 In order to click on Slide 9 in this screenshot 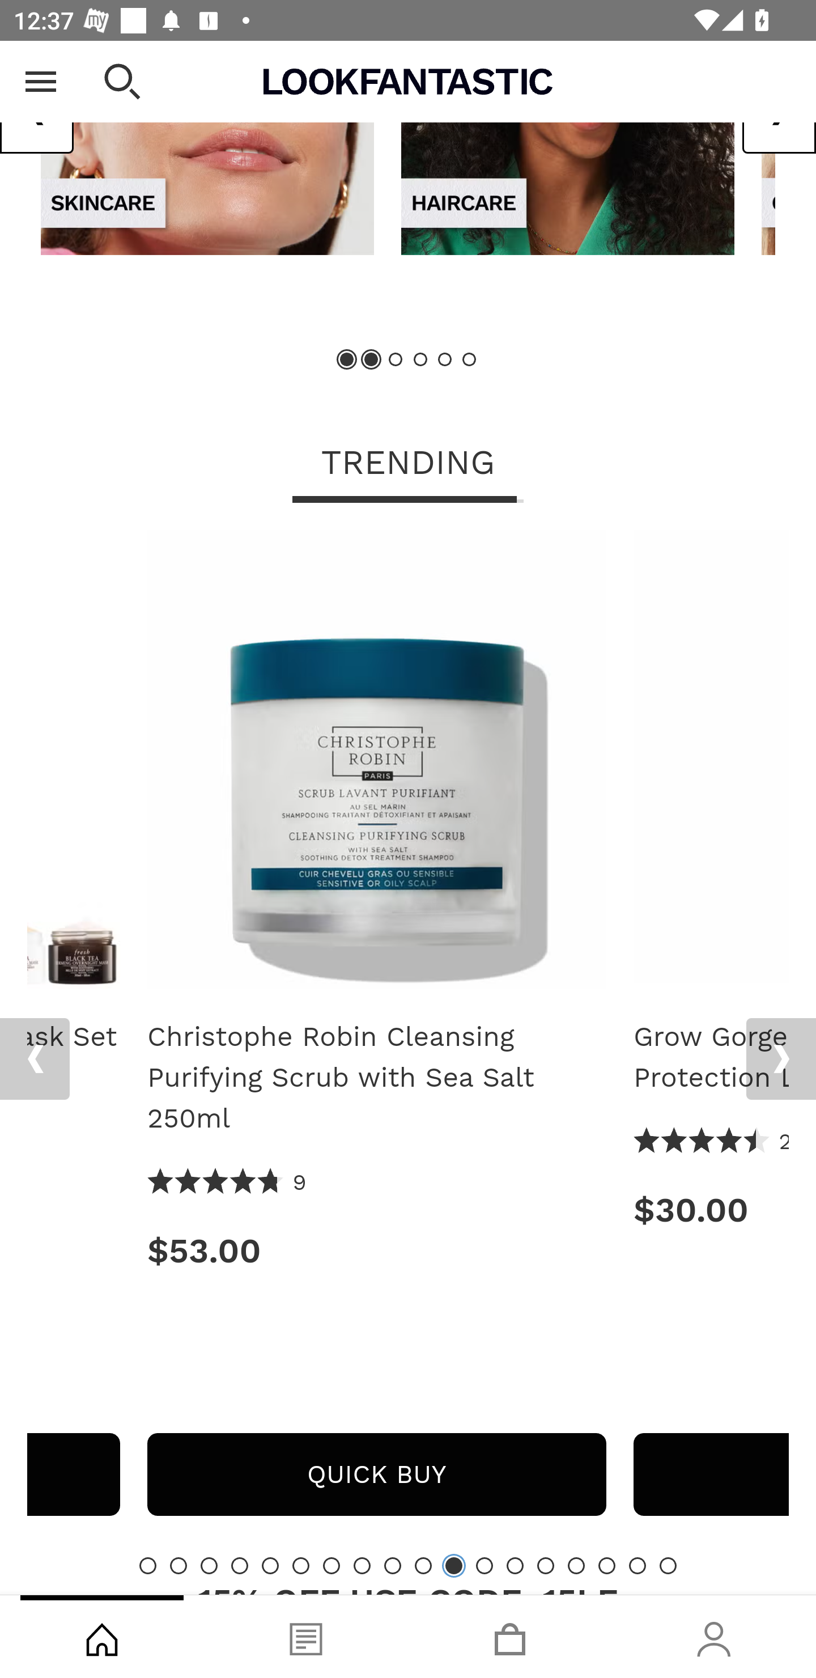, I will do `click(393, 1565)`.